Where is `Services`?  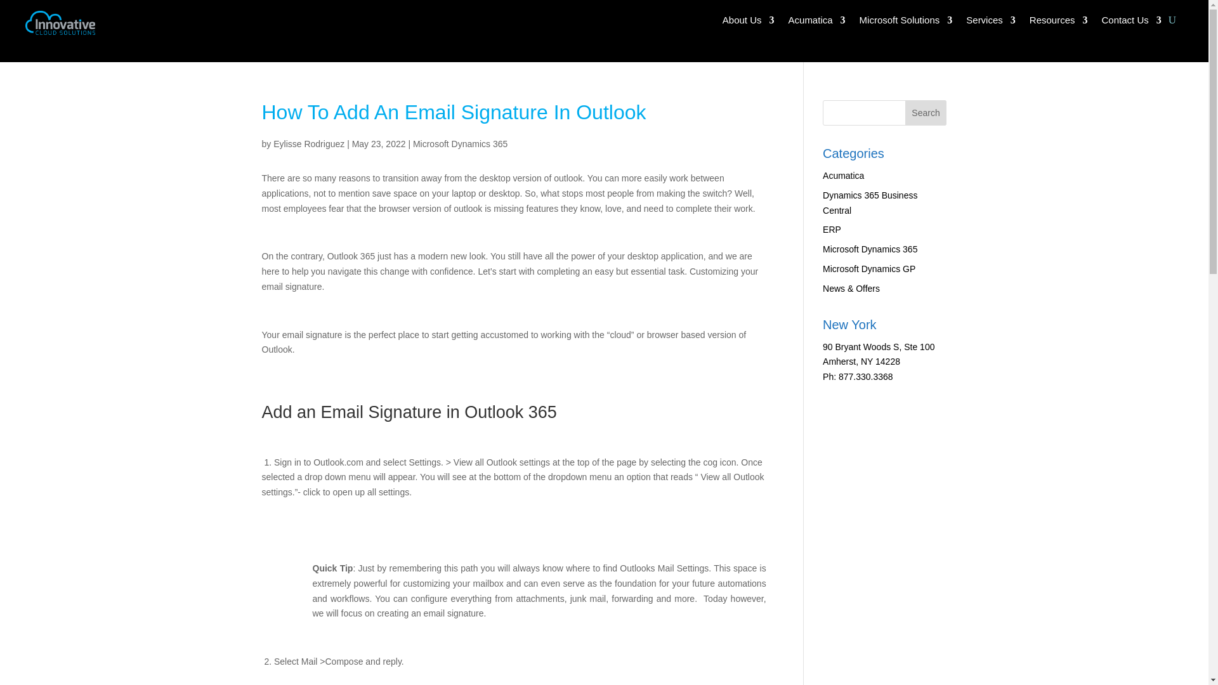
Services is located at coordinates (991, 23).